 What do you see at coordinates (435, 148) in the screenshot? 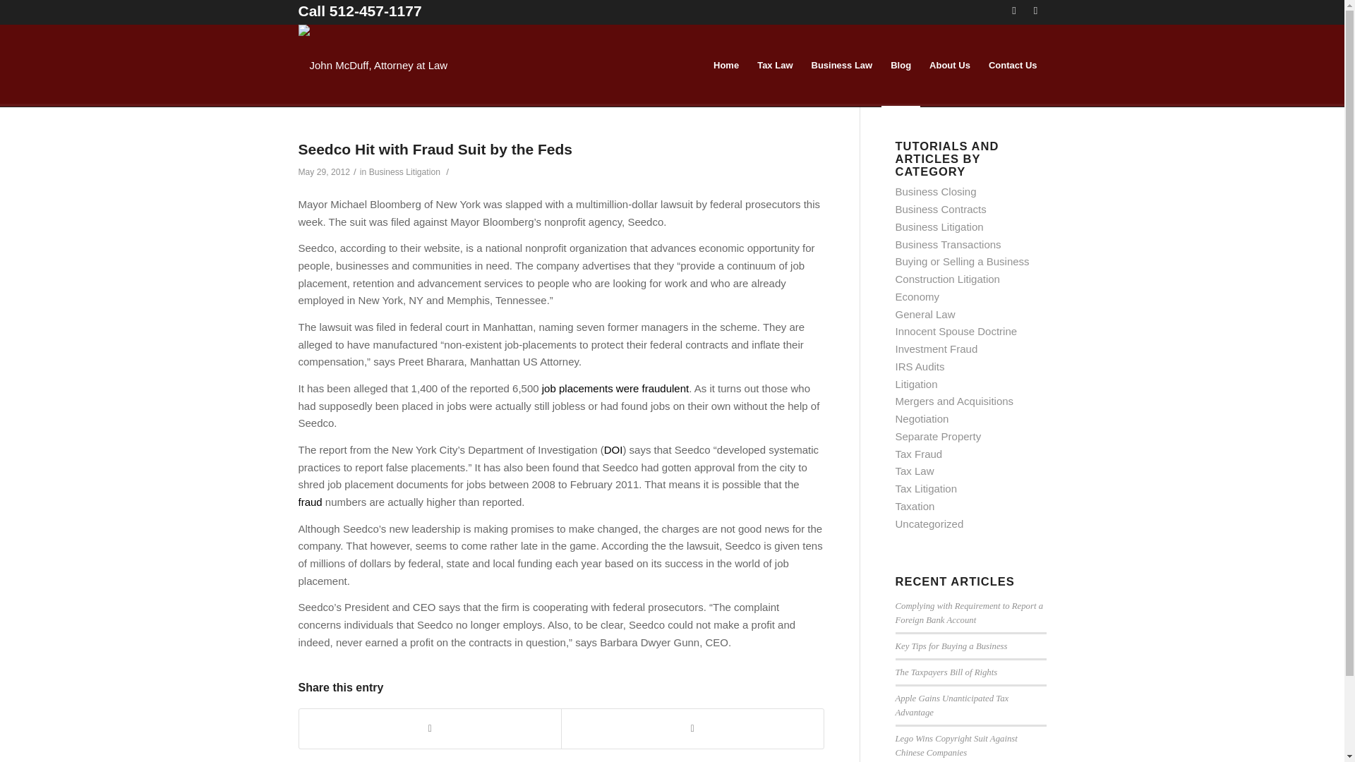
I see `Permanent Link: Seedco Hit with Fraud Suit by the Feds` at bounding box center [435, 148].